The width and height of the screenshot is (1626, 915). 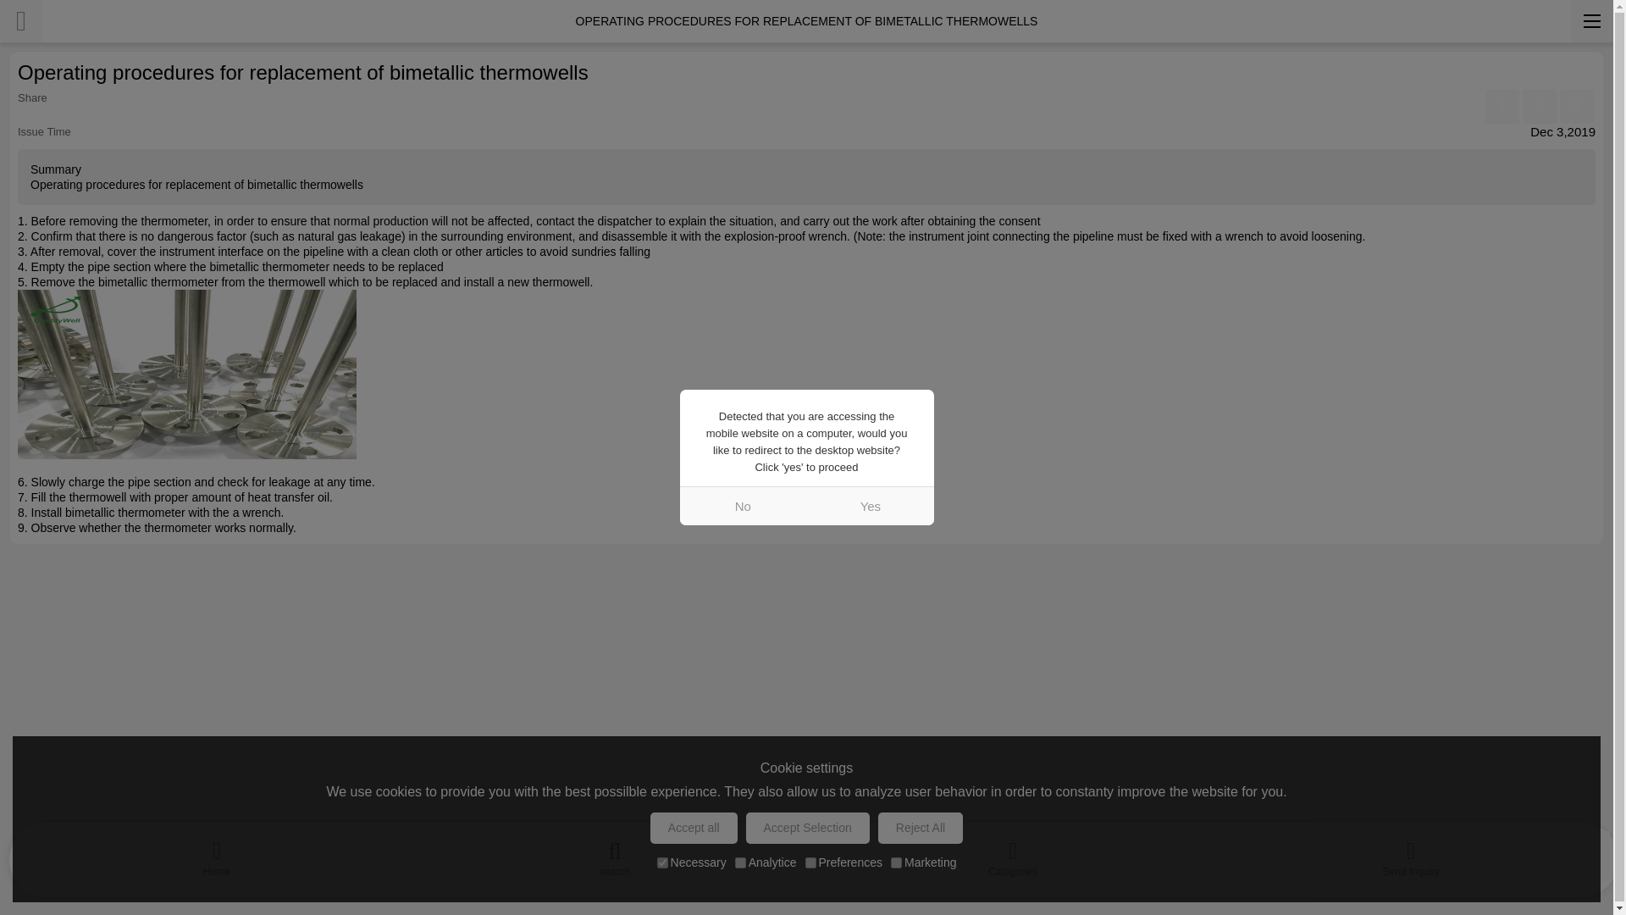 I want to click on Share Linkedin, so click(x=1539, y=106).